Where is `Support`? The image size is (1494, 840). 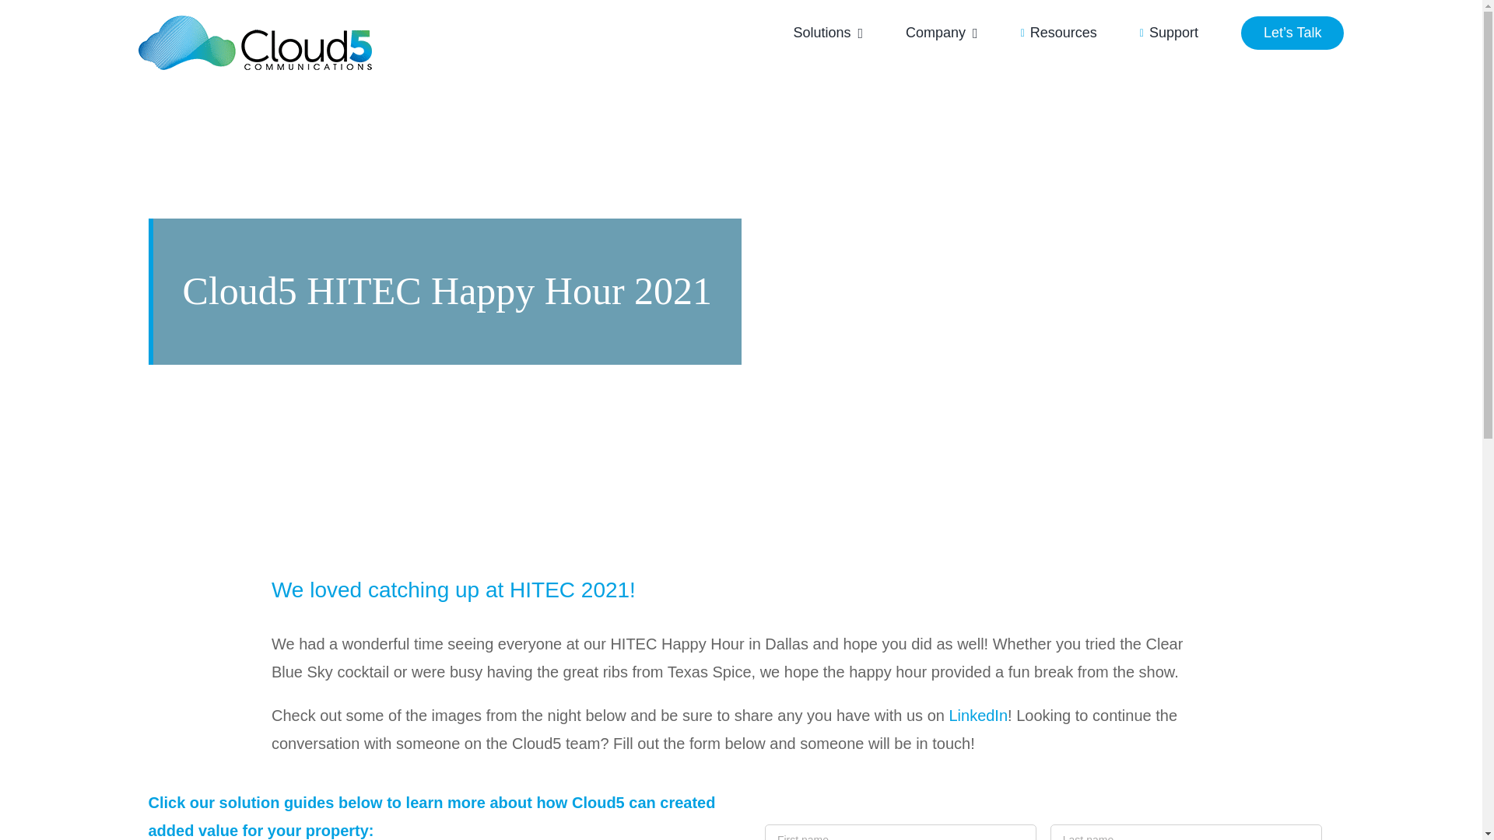
Support is located at coordinates (1169, 33).